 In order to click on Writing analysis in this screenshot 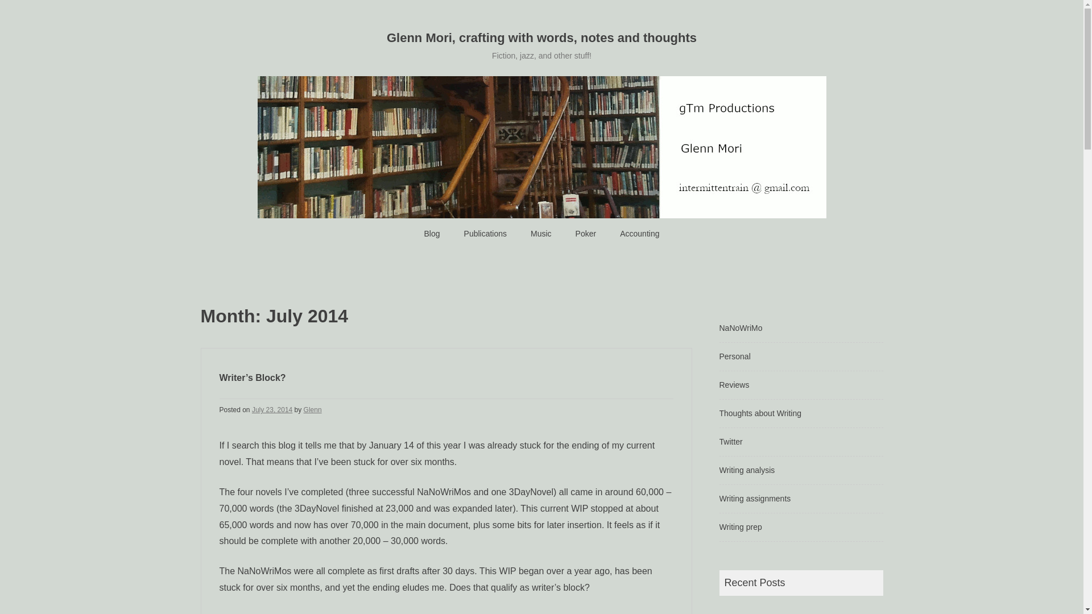, I will do `click(746, 470)`.